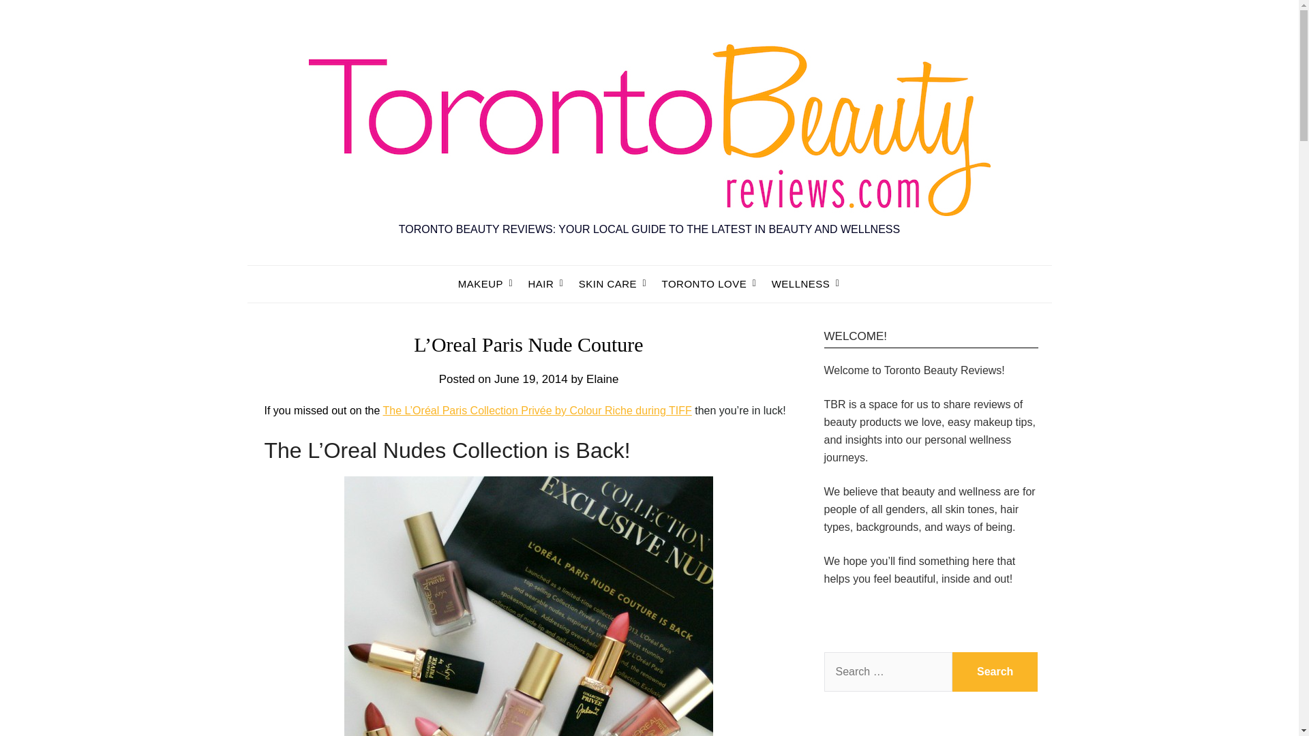 Image resolution: width=1309 pixels, height=736 pixels. Describe the element at coordinates (704, 283) in the screenshot. I see `TORONTO LOVE` at that location.